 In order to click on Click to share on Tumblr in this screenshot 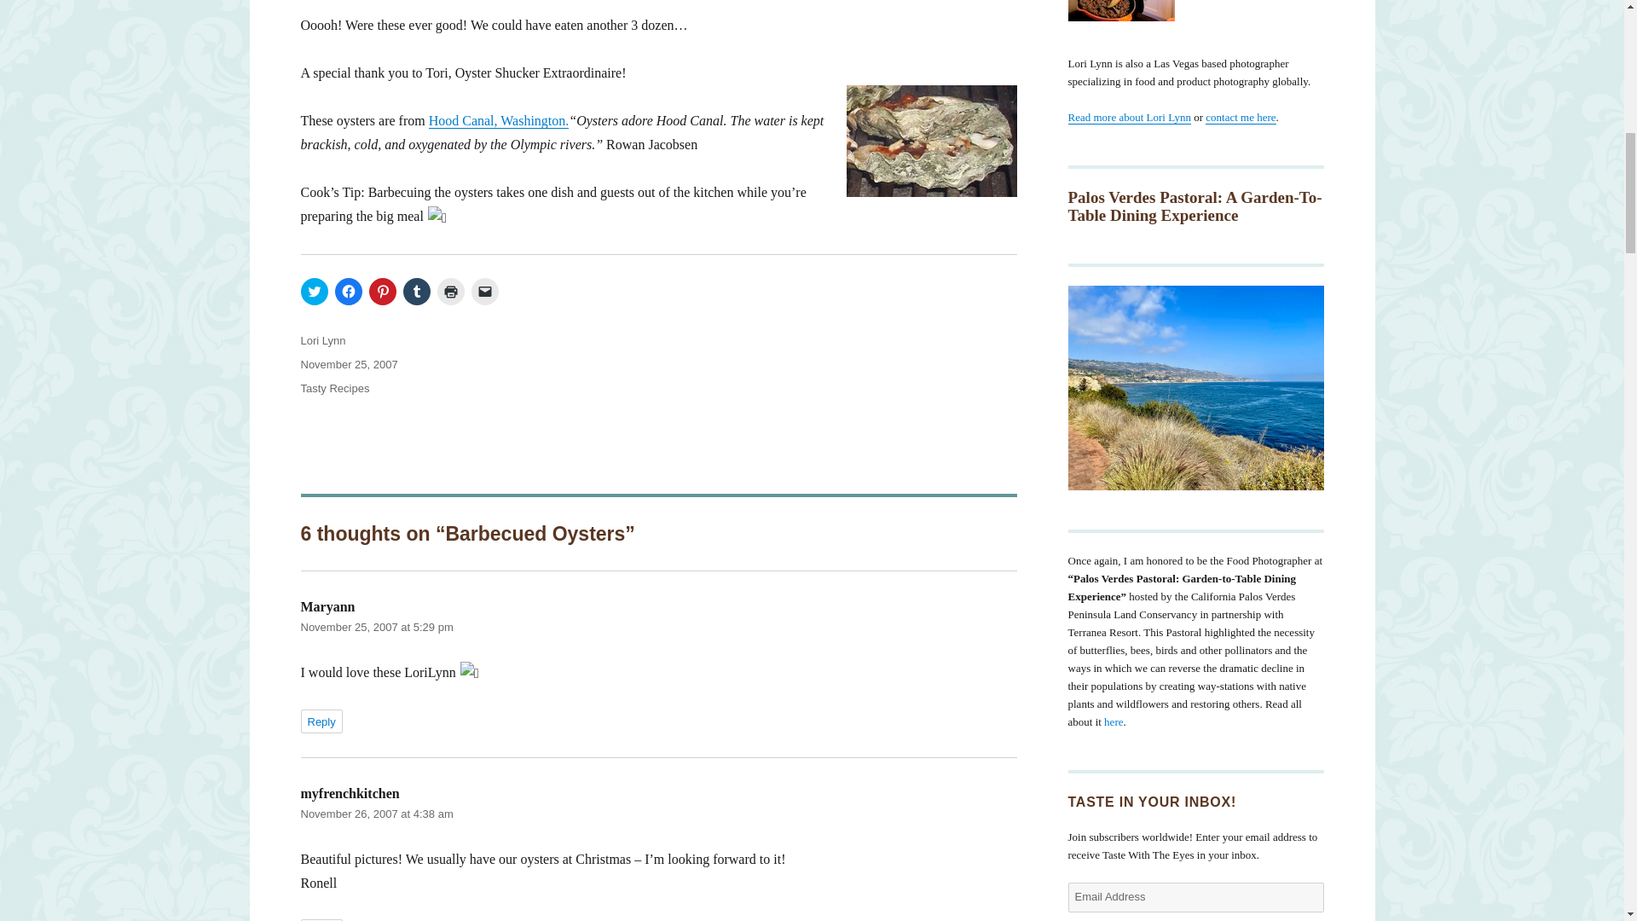, I will do `click(416, 292)`.